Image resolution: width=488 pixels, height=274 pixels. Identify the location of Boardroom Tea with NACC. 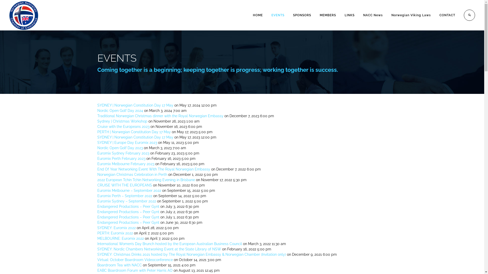
(119, 265).